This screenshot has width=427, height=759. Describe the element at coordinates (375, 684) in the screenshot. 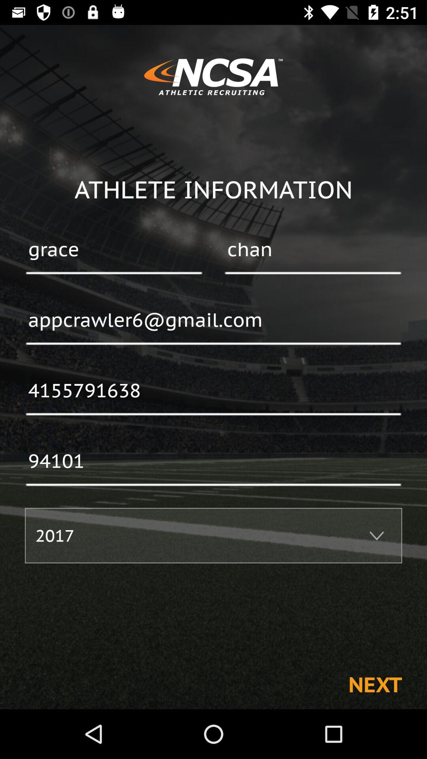

I see `select the next icon` at that location.